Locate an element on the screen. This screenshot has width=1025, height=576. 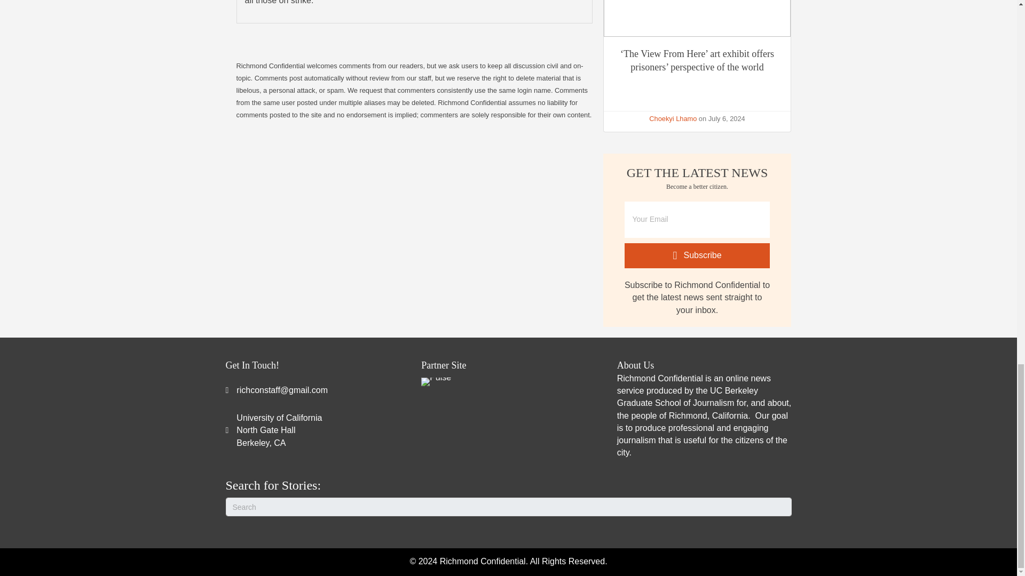
Choekyi Lhamo is located at coordinates (279, 430).